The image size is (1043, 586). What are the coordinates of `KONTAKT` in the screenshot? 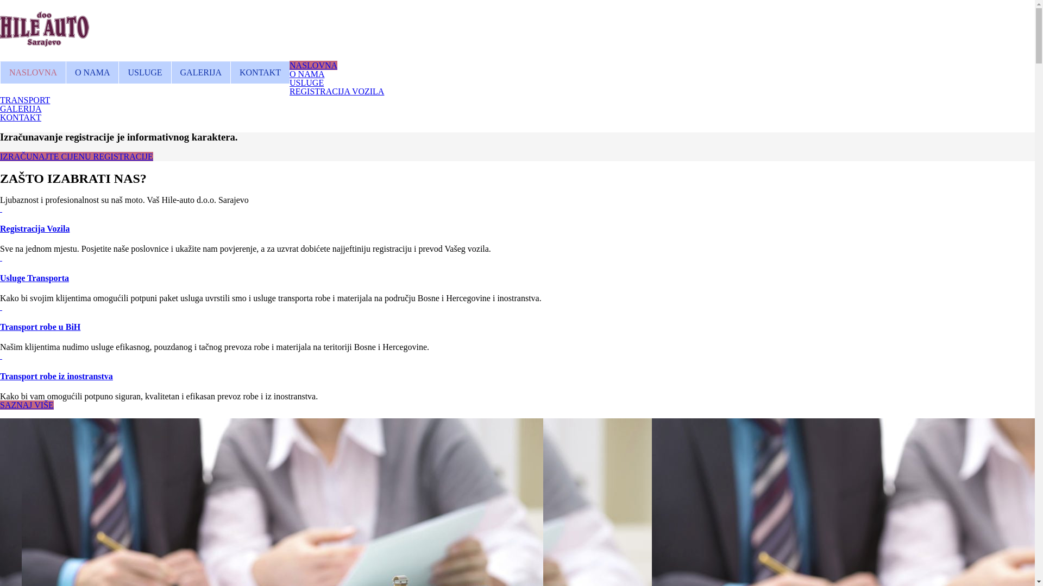 It's located at (21, 117).